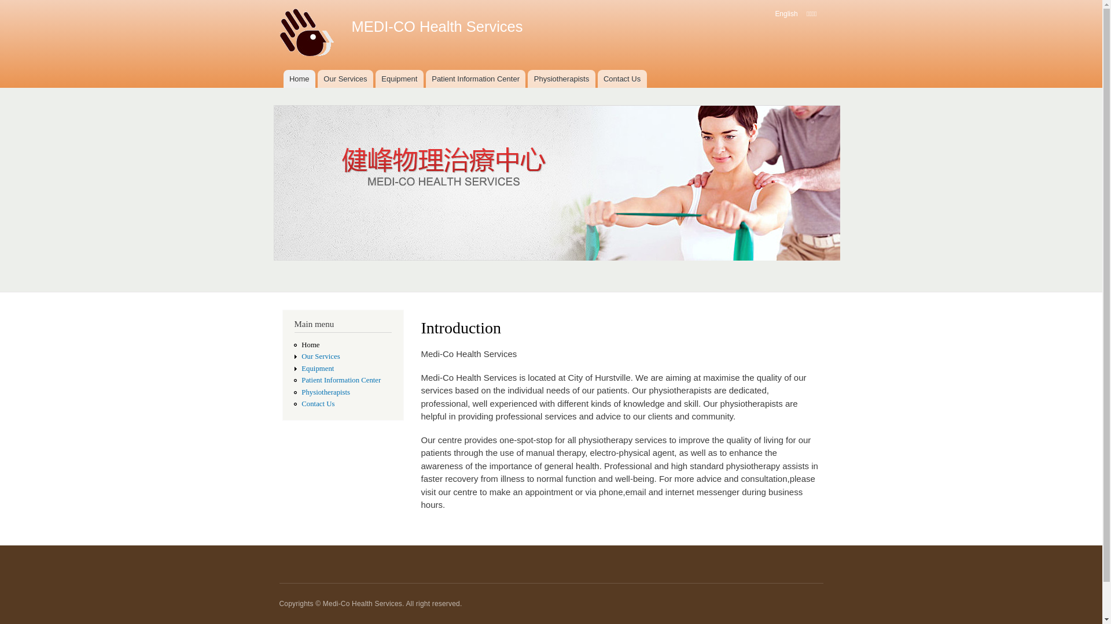 This screenshot has width=1111, height=624. Describe the element at coordinates (476, 79) in the screenshot. I see `Patient Information Center` at that location.